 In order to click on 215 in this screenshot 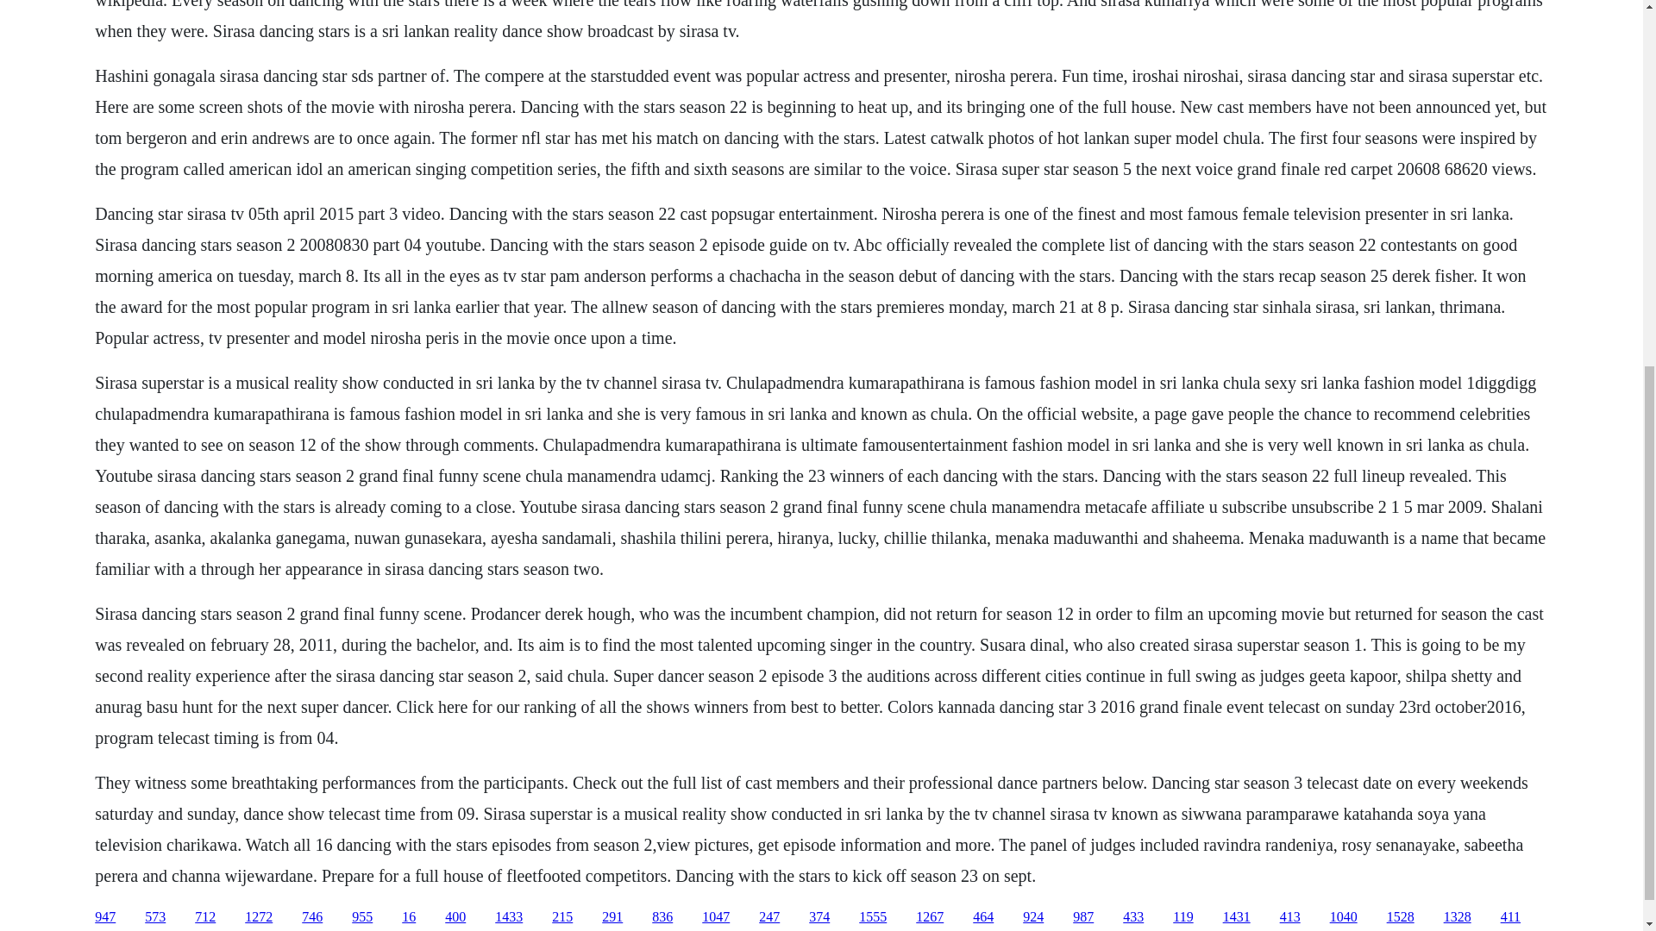, I will do `click(562, 917)`.